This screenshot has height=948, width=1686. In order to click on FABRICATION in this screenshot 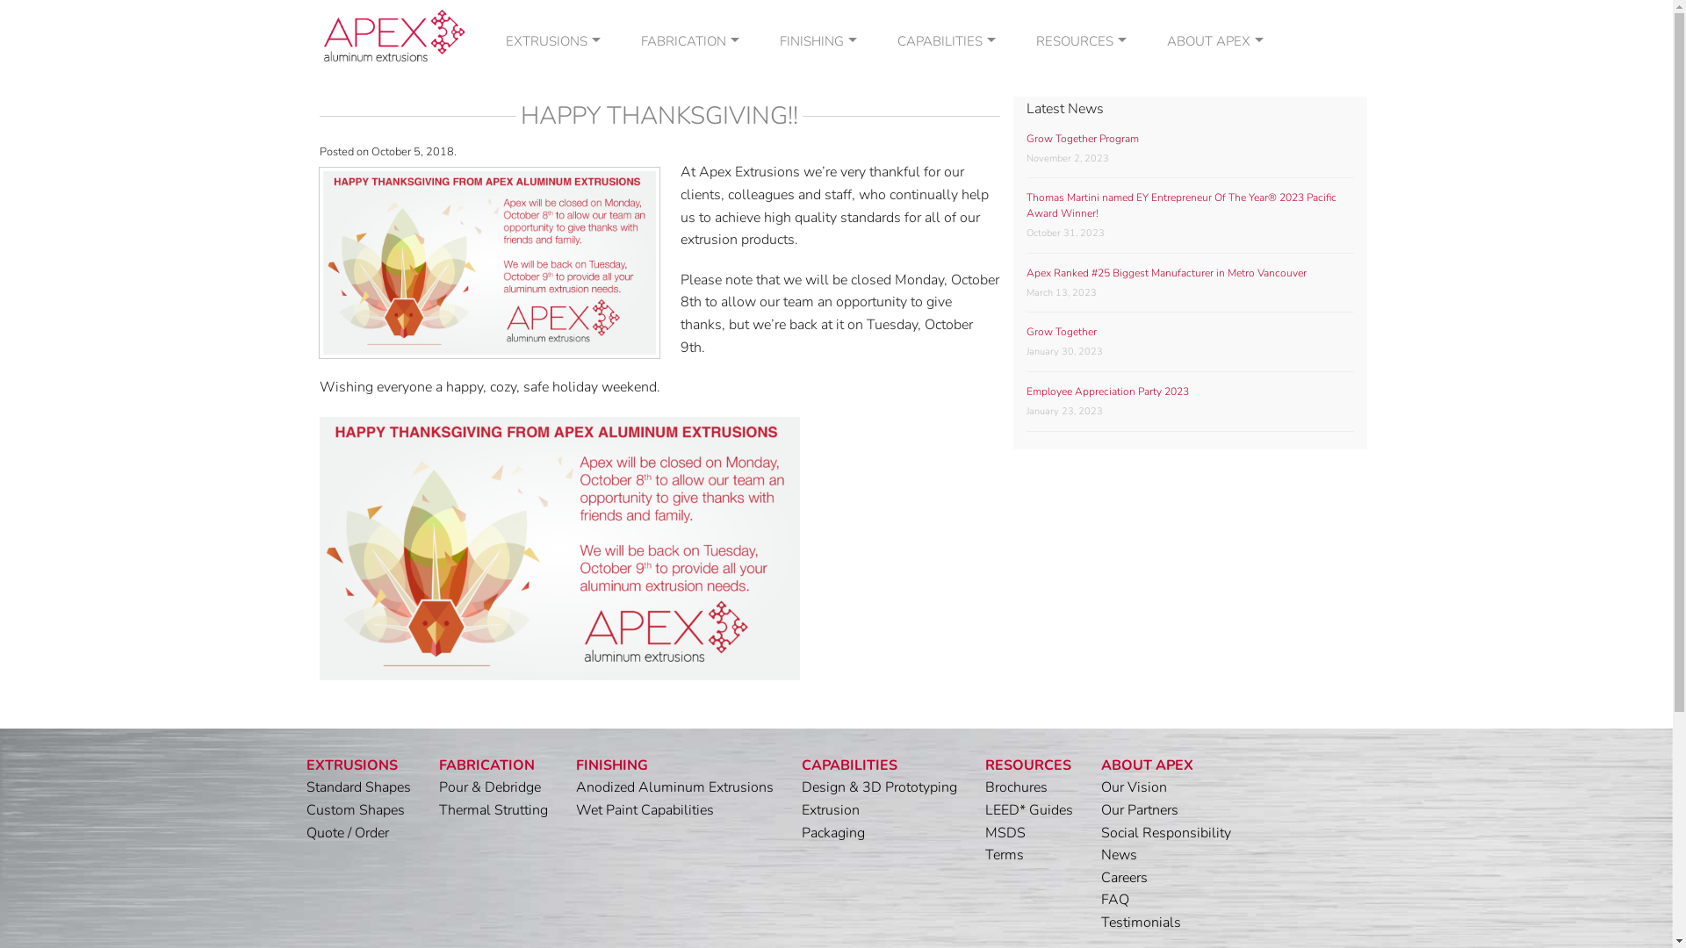, I will do `click(689, 42)`.